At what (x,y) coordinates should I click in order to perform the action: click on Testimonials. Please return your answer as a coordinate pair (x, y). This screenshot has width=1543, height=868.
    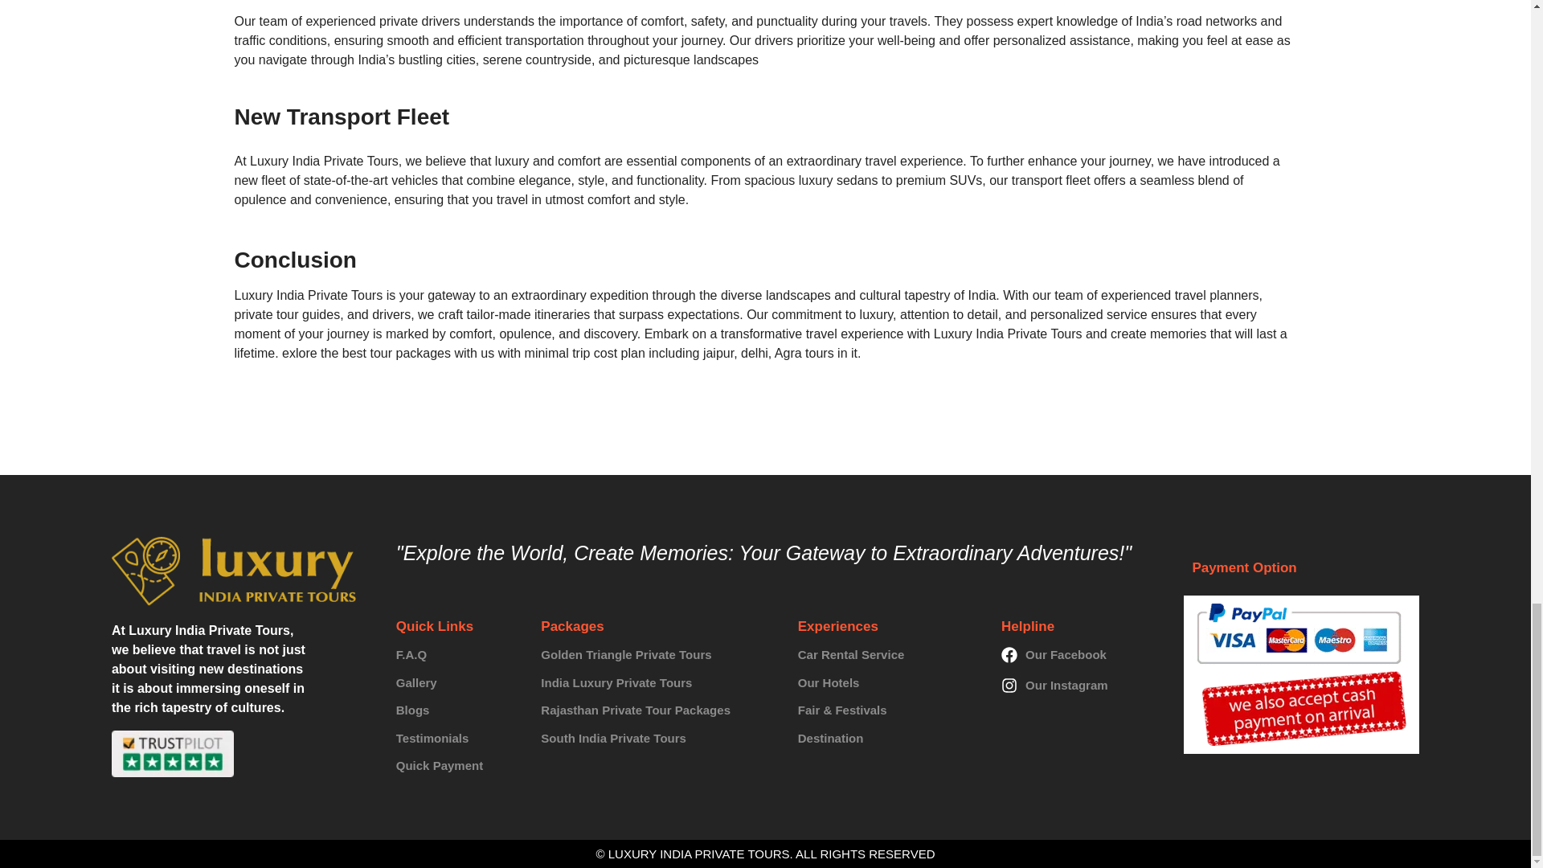
    Looking at the image, I should click on (456, 739).